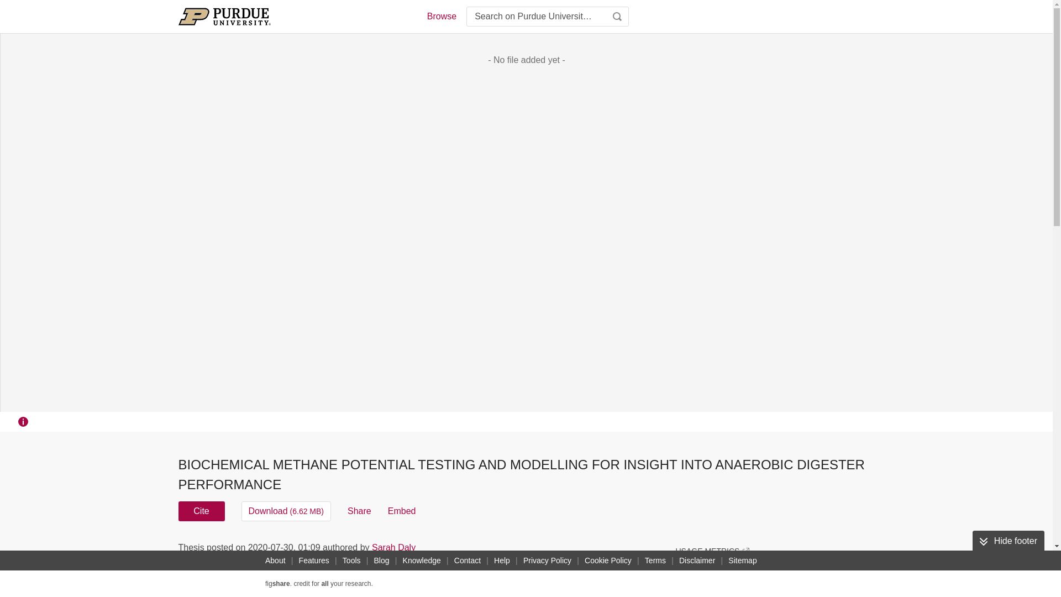 This screenshot has width=1061, height=597. I want to click on Disclaimer, so click(697, 561).